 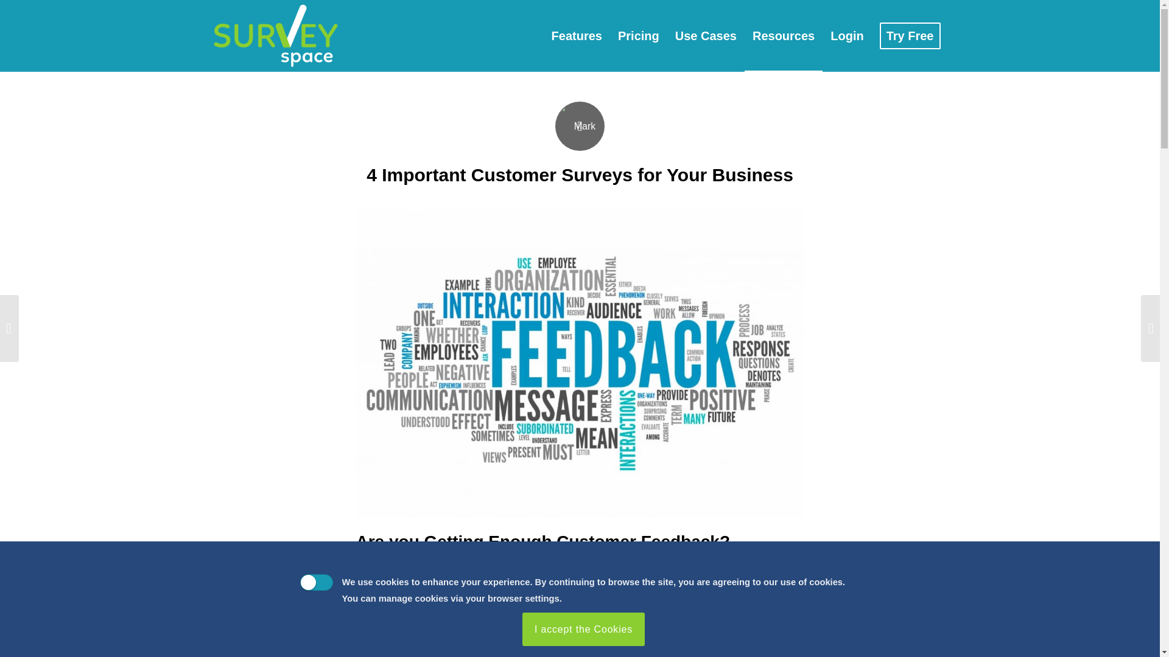 I want to click on Features, so click(x=577, y=35).